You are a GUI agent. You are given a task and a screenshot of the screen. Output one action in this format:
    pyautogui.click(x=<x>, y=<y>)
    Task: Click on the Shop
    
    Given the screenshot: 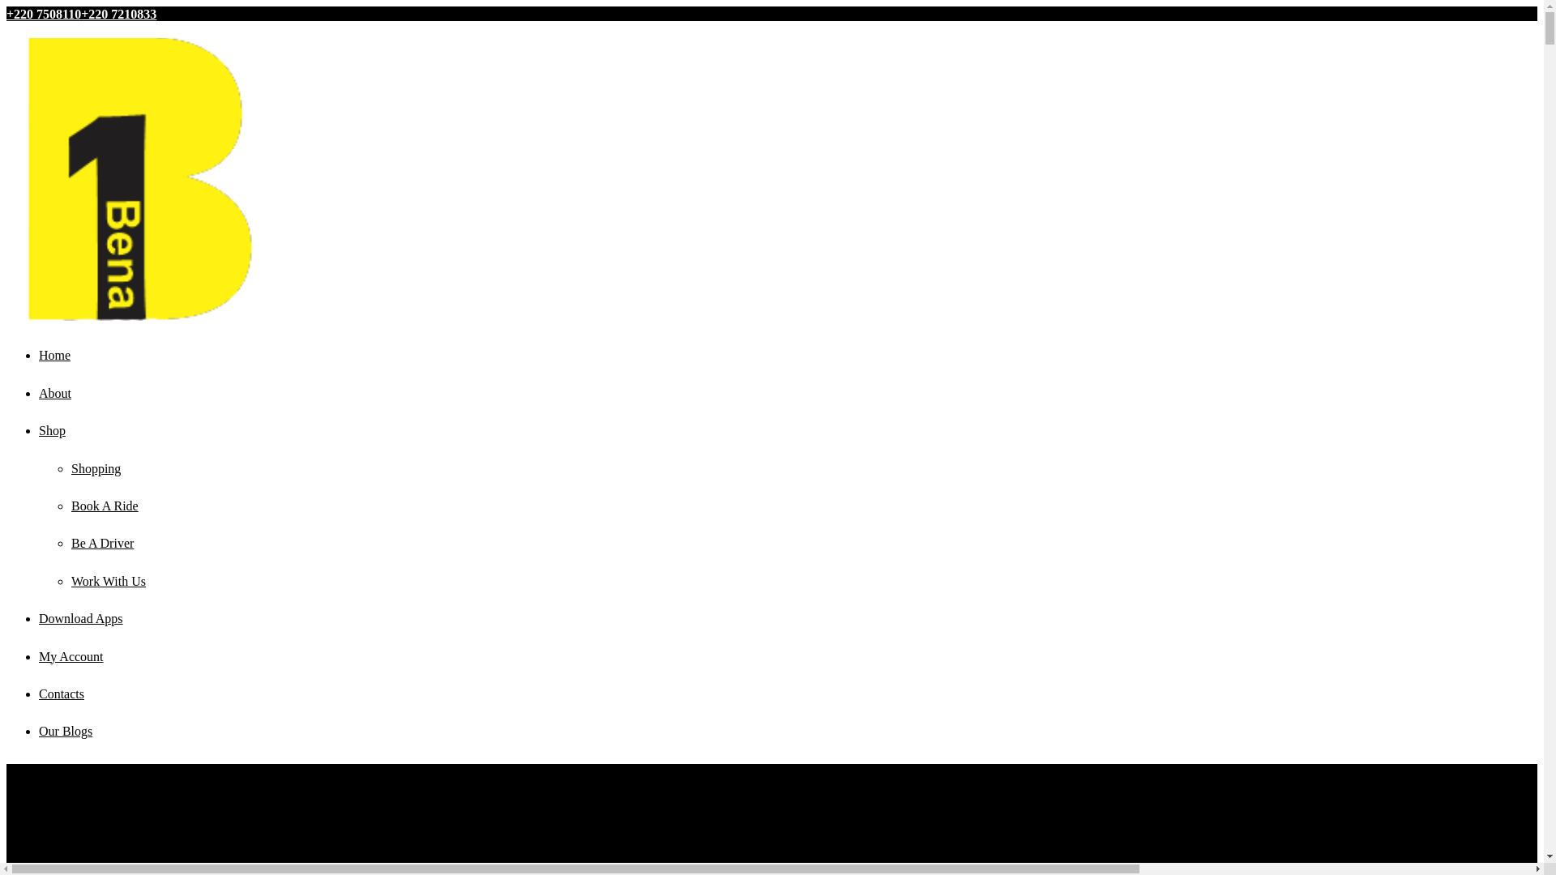 What is the action you would take?
    pyautogui.click(x=52, y=431)
    